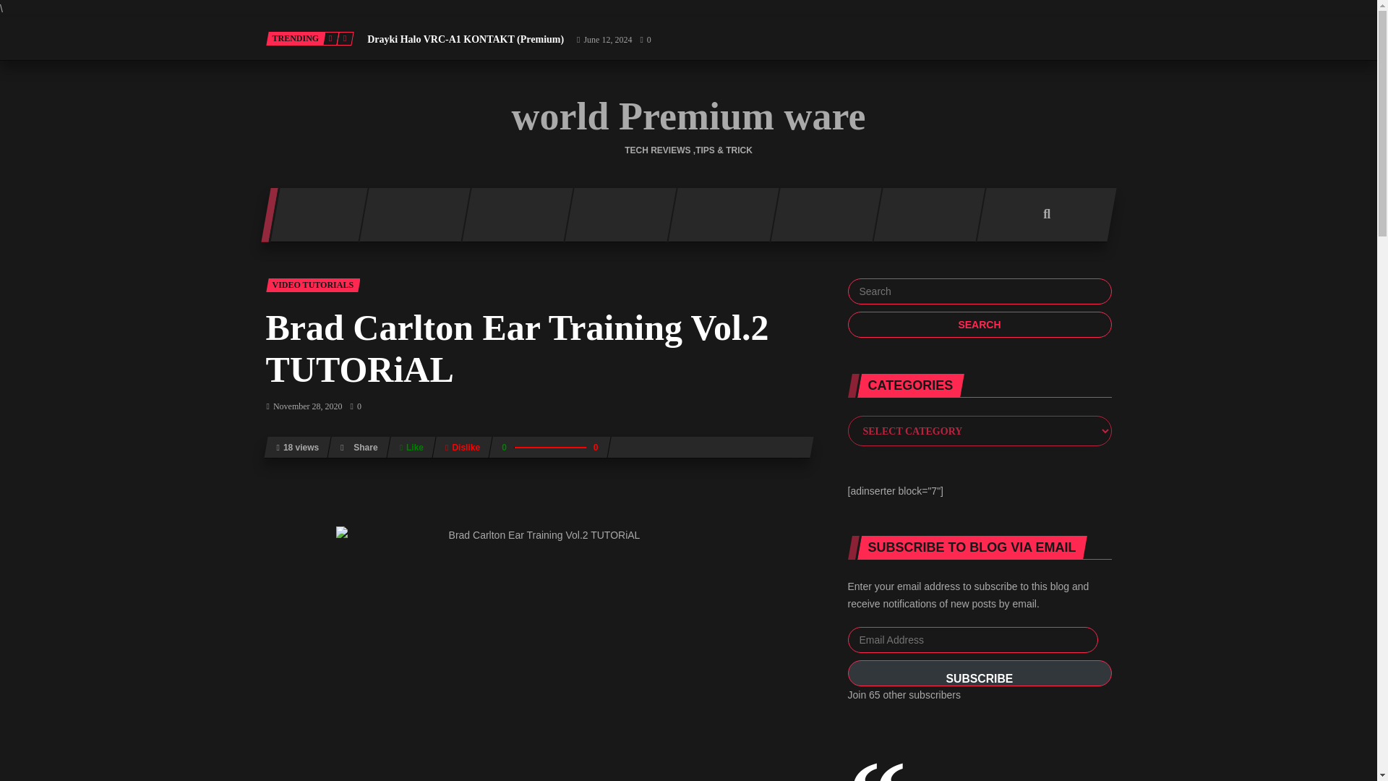 This screenshot has width=1388, height=781. Describe the element at coordinates (979, 324) in the screenshot. I see `Search` at that location.